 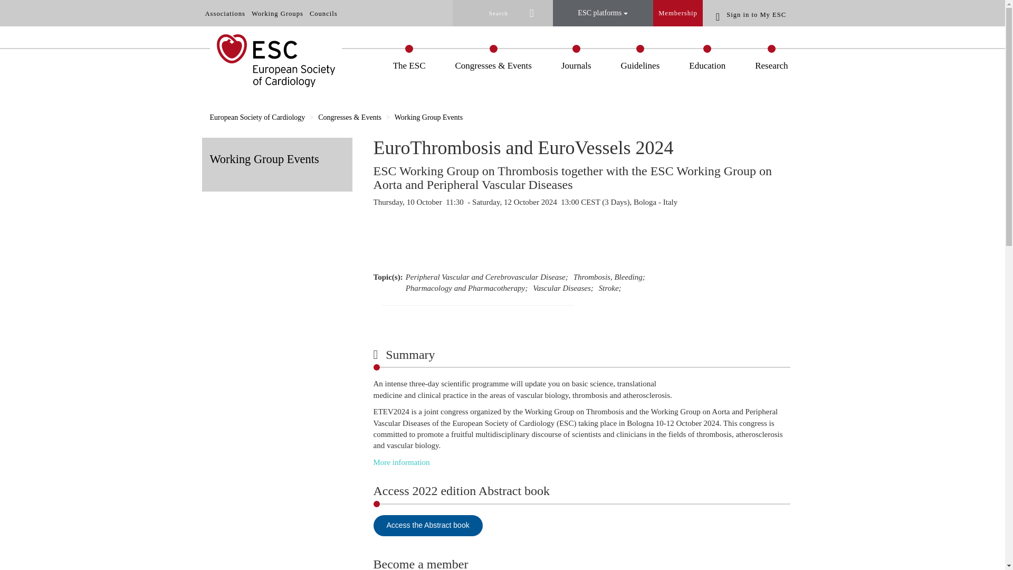 What do you see at coordinates (753, 14) in the screenshot?
I see `Sign in to My ESC` at bounding box center [753, 14].